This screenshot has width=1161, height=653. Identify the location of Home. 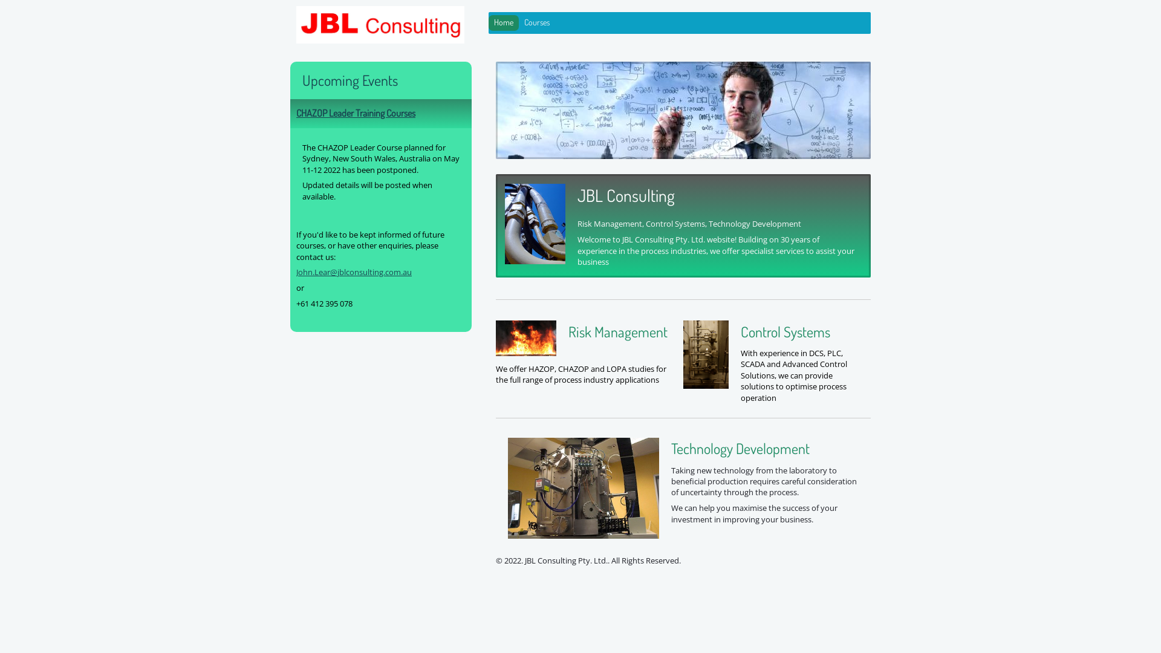
(504, 23).